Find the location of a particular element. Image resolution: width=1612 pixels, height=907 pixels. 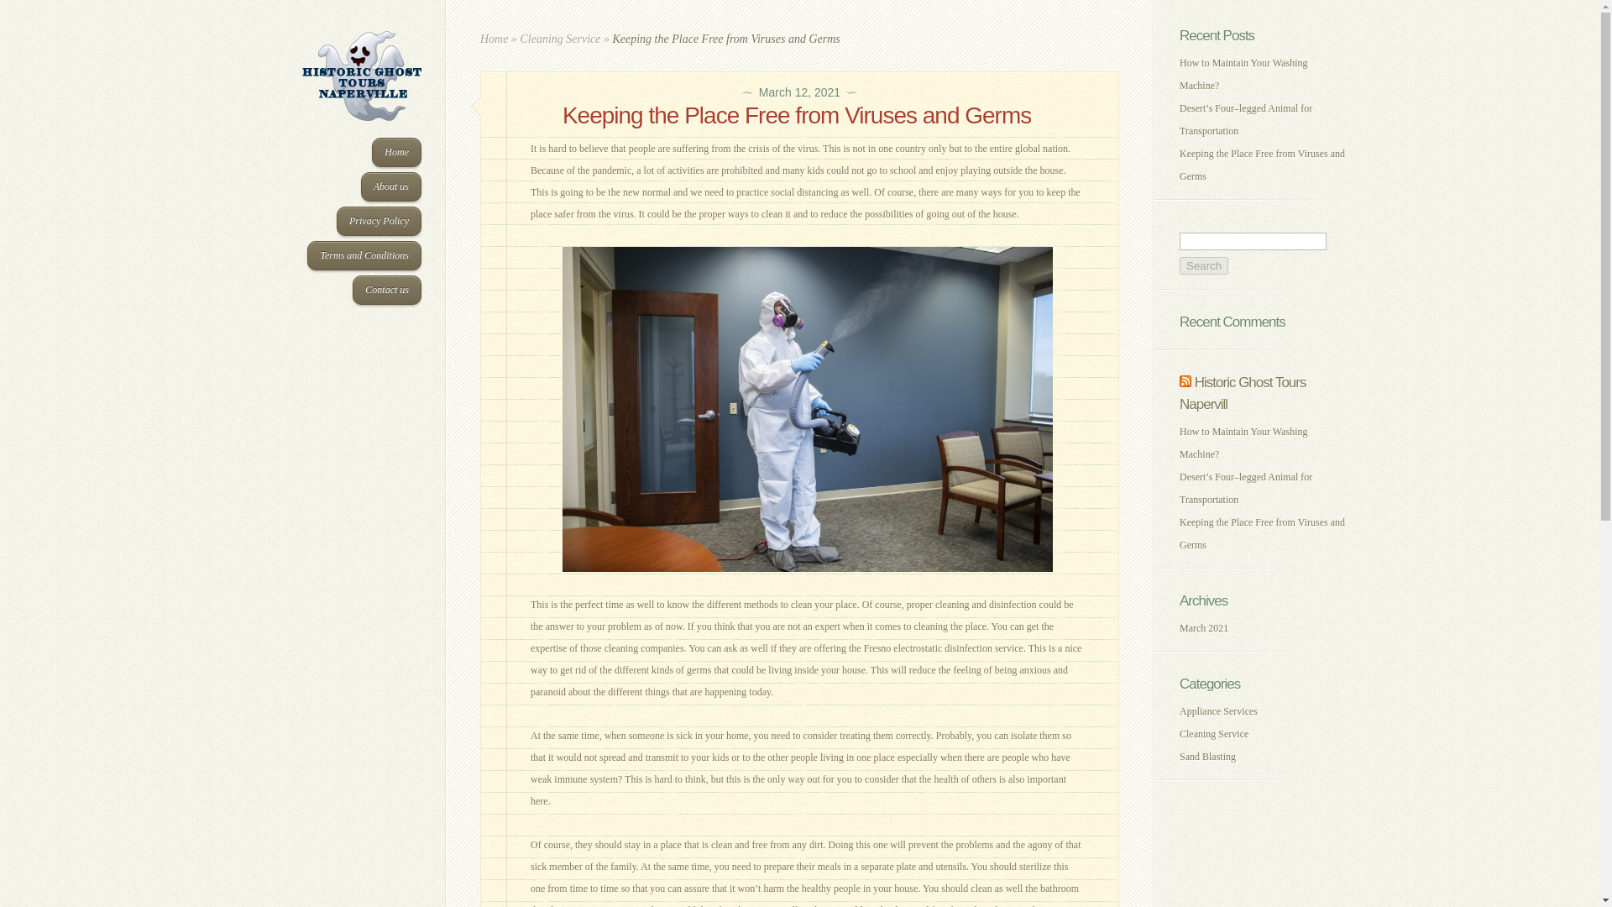

Terms and Conditions is located at coordinates (364, 255).